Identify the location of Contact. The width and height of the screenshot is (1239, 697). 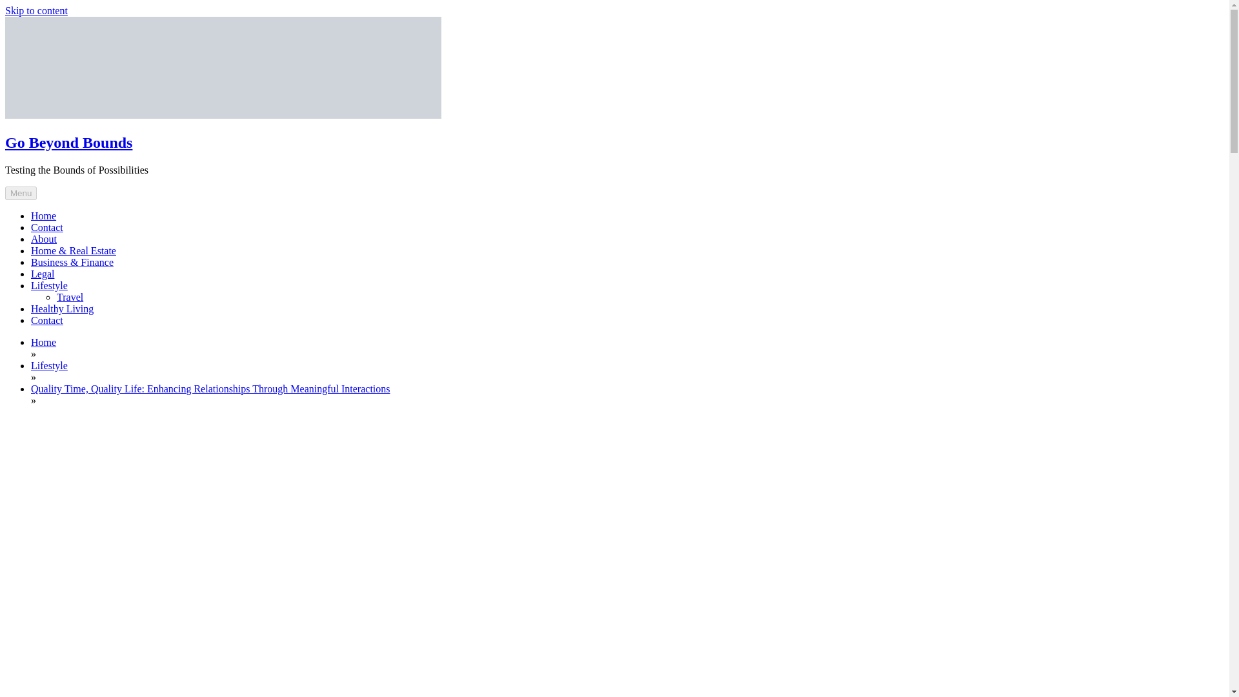
(46, 320).